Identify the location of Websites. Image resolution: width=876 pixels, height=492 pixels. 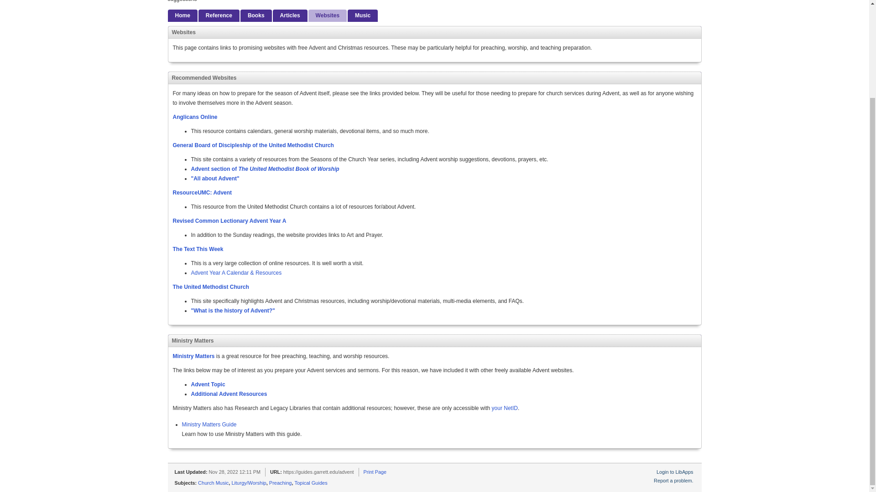
(328, 15).